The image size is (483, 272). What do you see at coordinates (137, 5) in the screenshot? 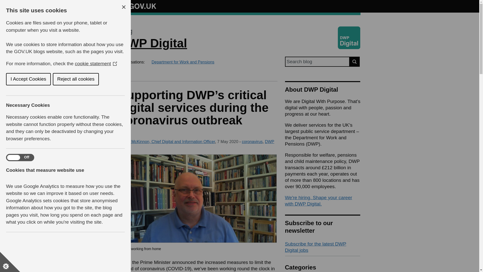
I see `GOV.UK` at bounding box center [137, 5].